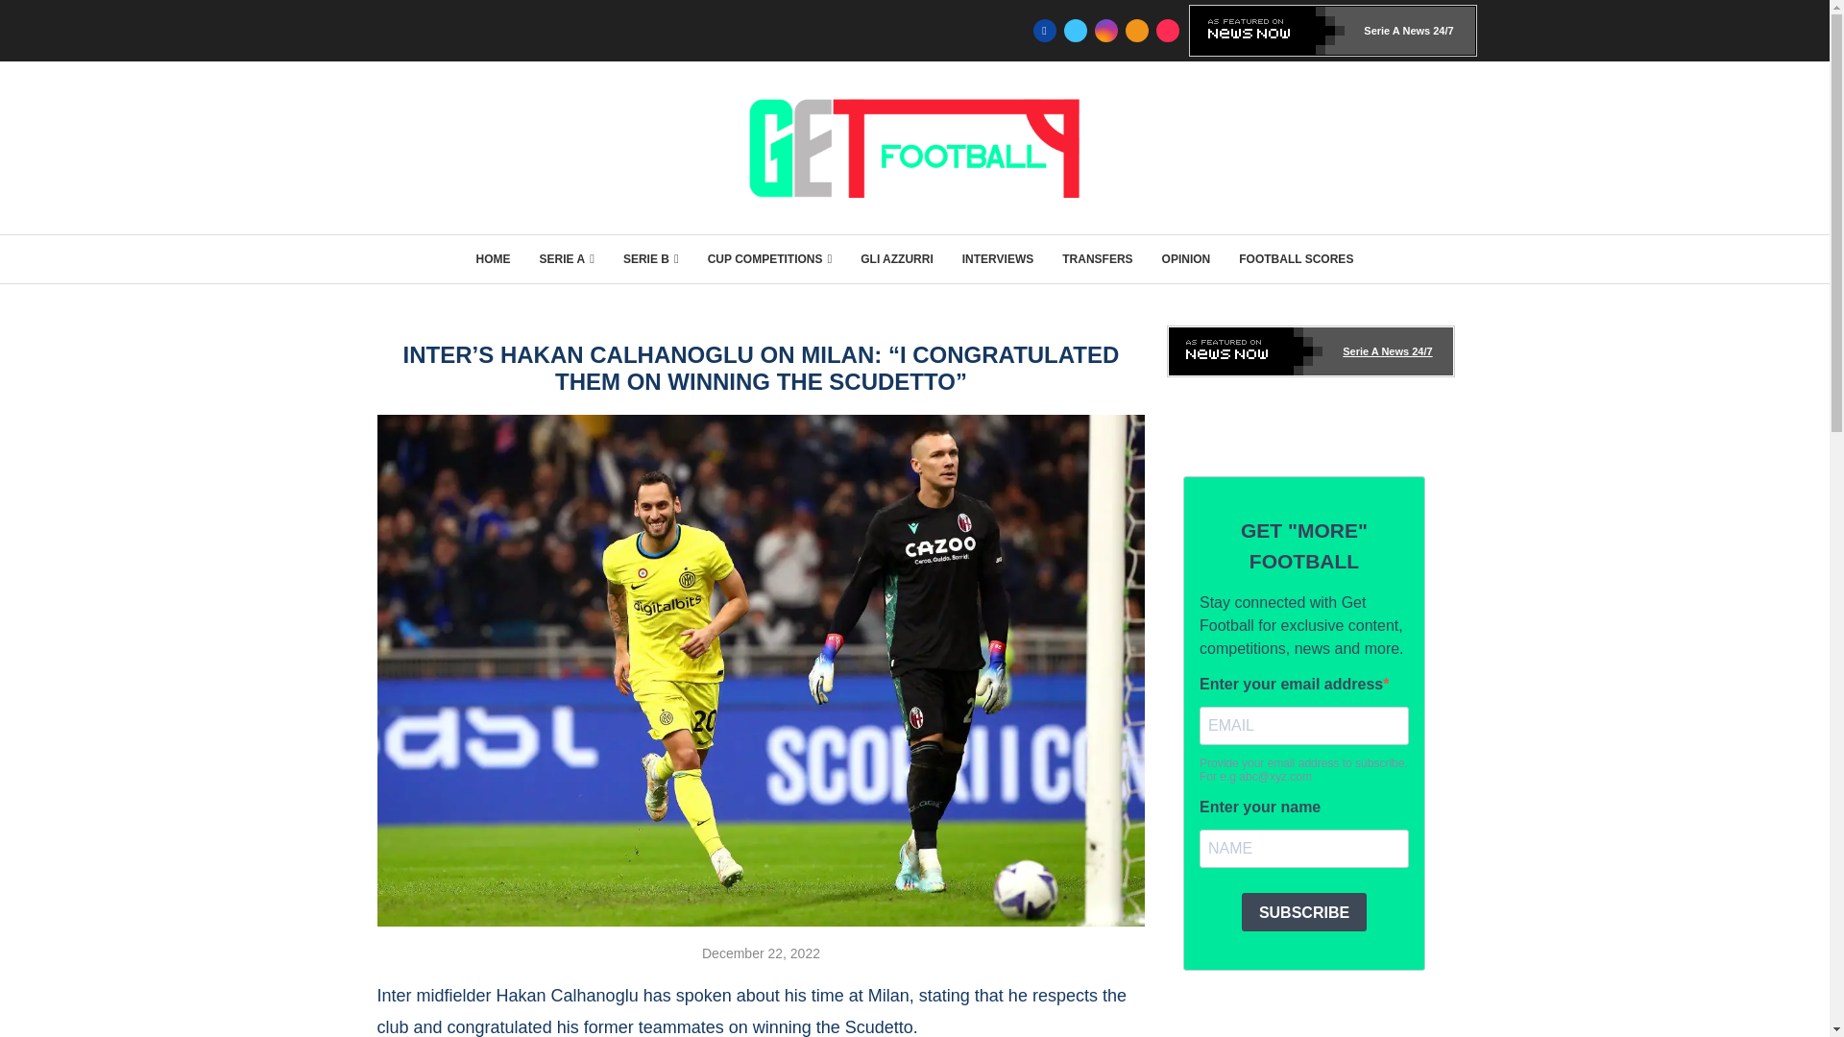  I want to click on Click here for more Italian football news from NewsNow, so click(1333, 31).